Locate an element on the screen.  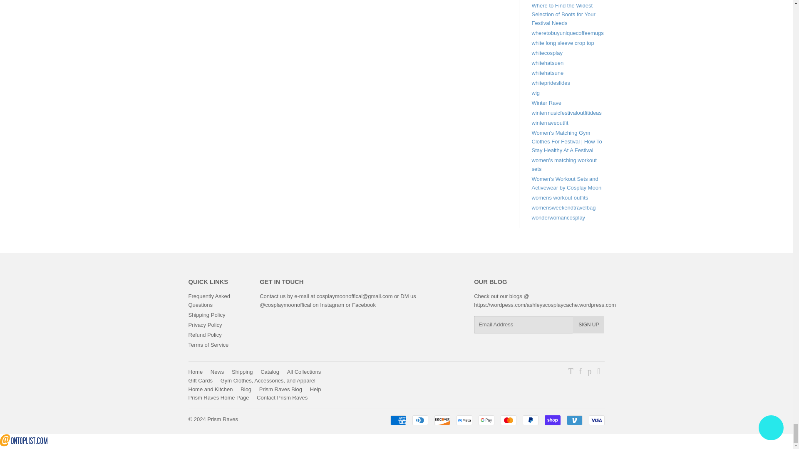
Discover is located at coordinates (442, 420).